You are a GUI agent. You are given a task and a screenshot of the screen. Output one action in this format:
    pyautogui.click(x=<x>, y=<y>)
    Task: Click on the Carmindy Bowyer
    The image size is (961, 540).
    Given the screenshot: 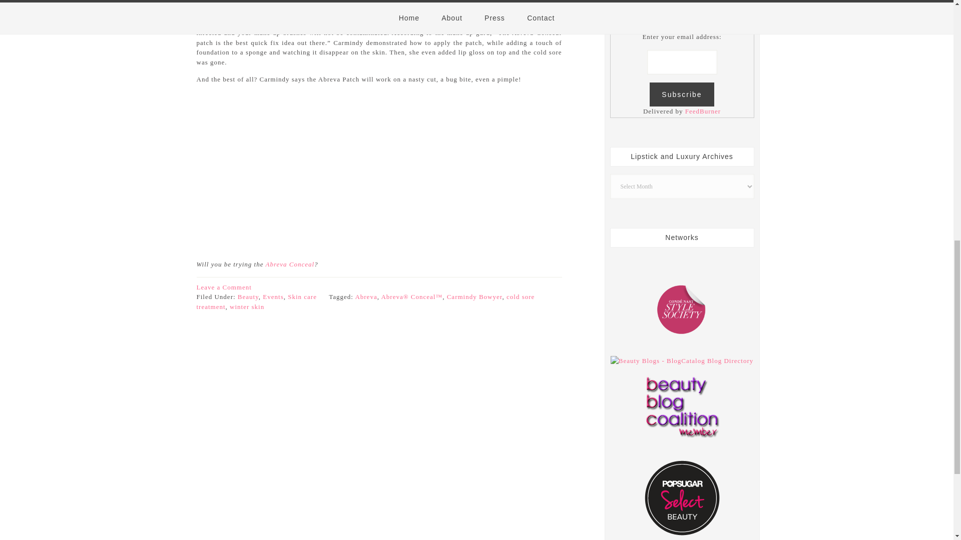 What is the action you would take?
    pyautogui.click(x=474, y=296)
    